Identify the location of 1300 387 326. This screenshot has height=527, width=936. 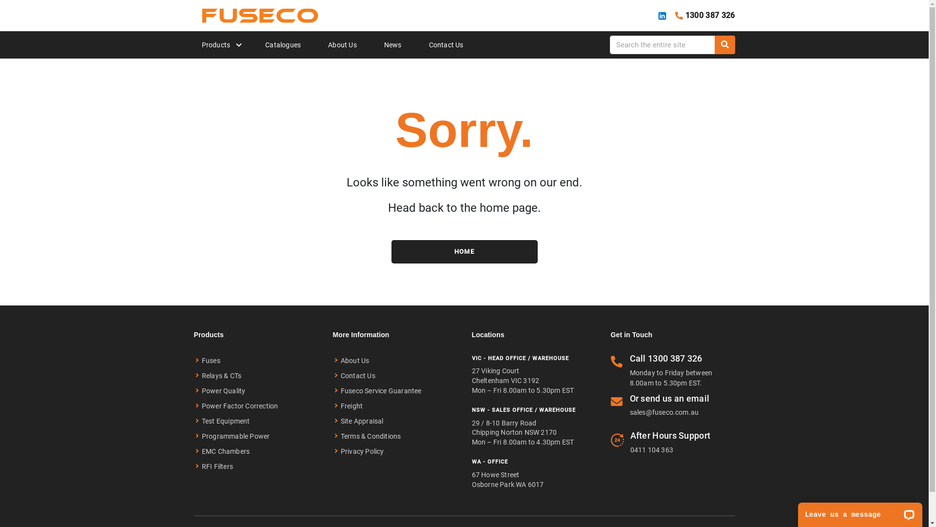
(701, 16).